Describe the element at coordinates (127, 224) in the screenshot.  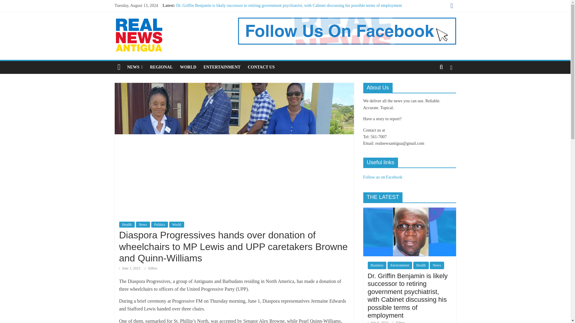
I see `Health` at that location.